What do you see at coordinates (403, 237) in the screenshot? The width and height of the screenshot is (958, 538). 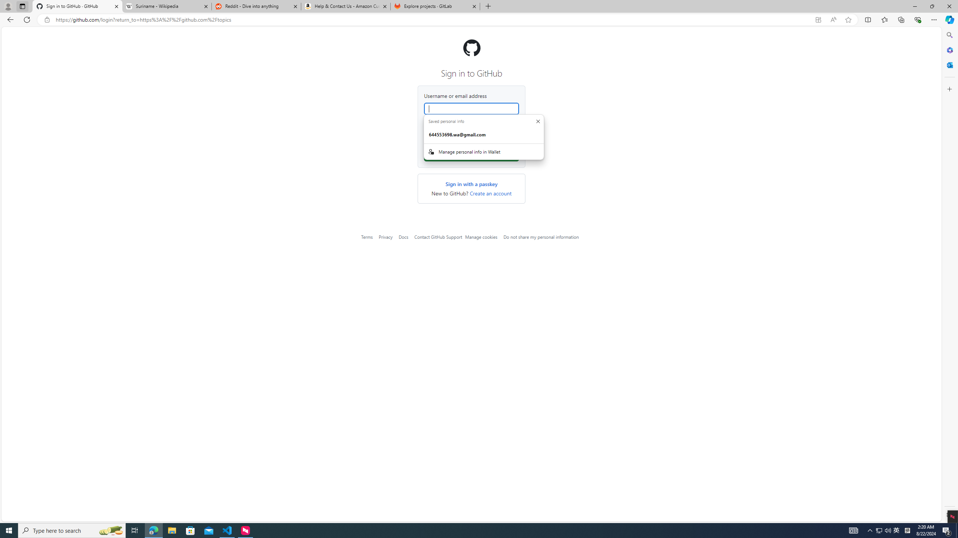 I see `Docs` at bounding box center [403, 237].